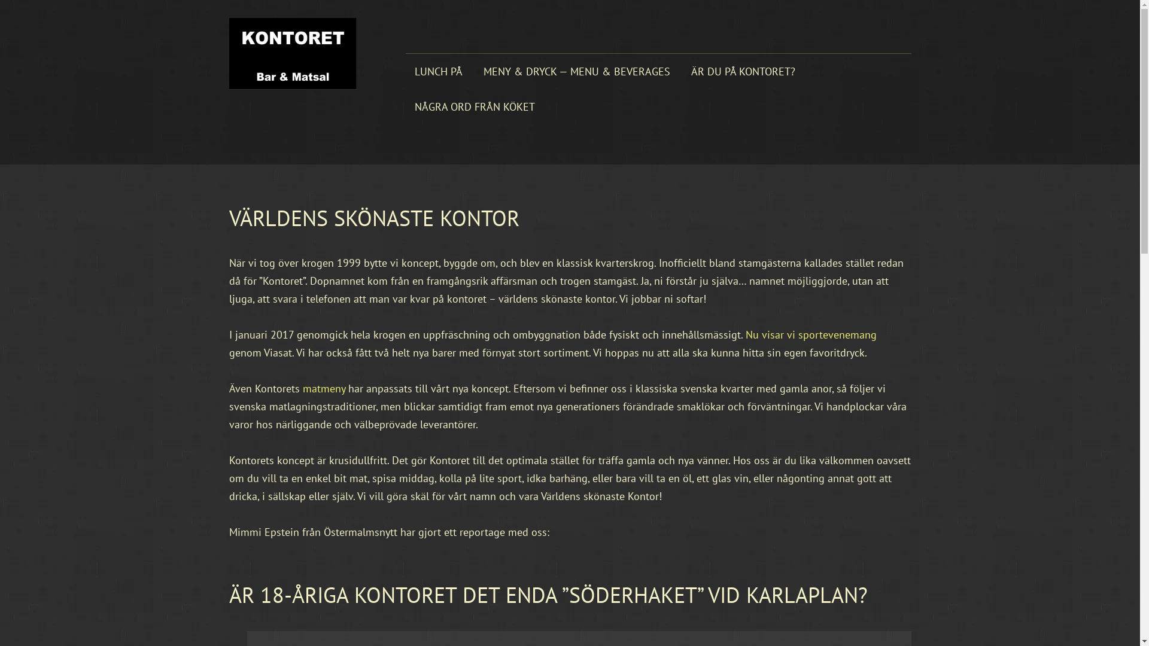  What do you see at coordinates (324, 389) in the screenshot?
I see `matmeny` at bounding box center [324, 389].